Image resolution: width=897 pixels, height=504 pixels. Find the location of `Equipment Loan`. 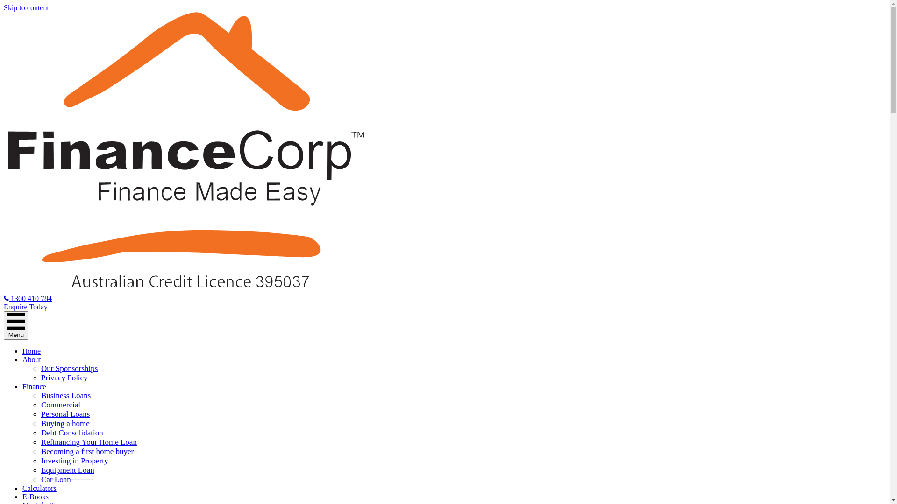

Equipment Loan is located at coordinates (68, 470).